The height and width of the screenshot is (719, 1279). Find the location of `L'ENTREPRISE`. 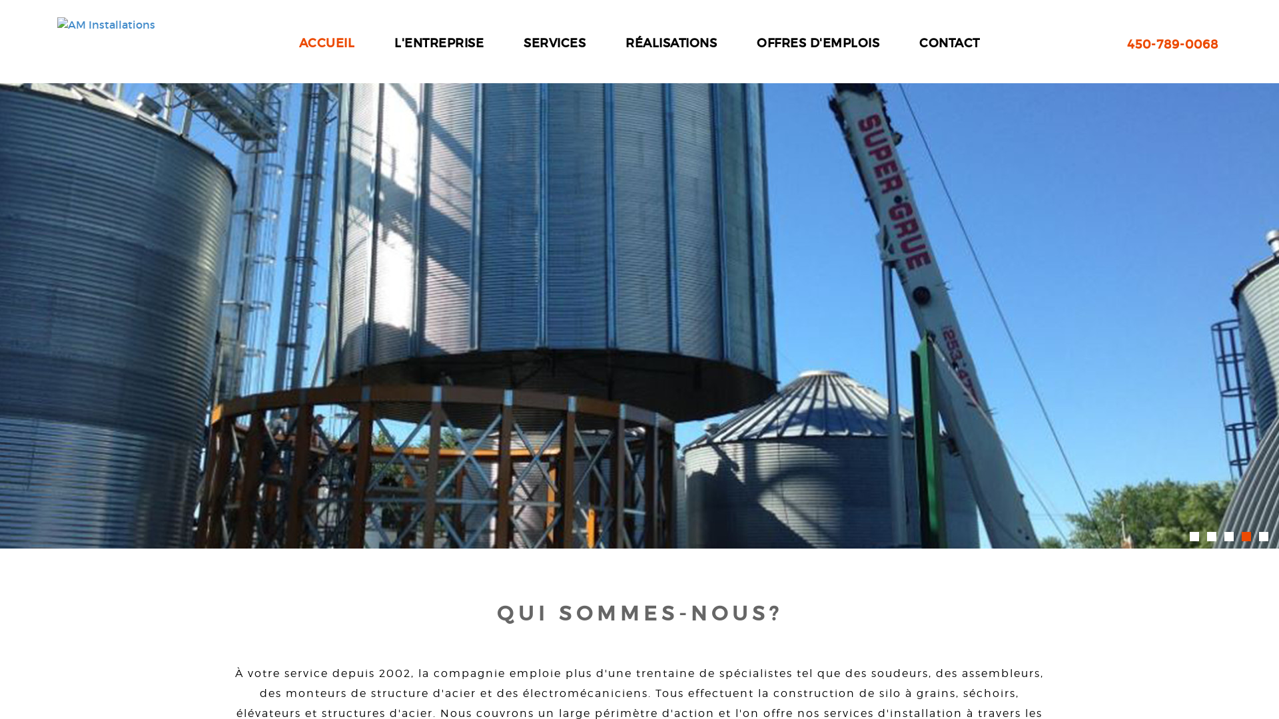

L'ENTREPRISE is located at coordinates (439, 43).